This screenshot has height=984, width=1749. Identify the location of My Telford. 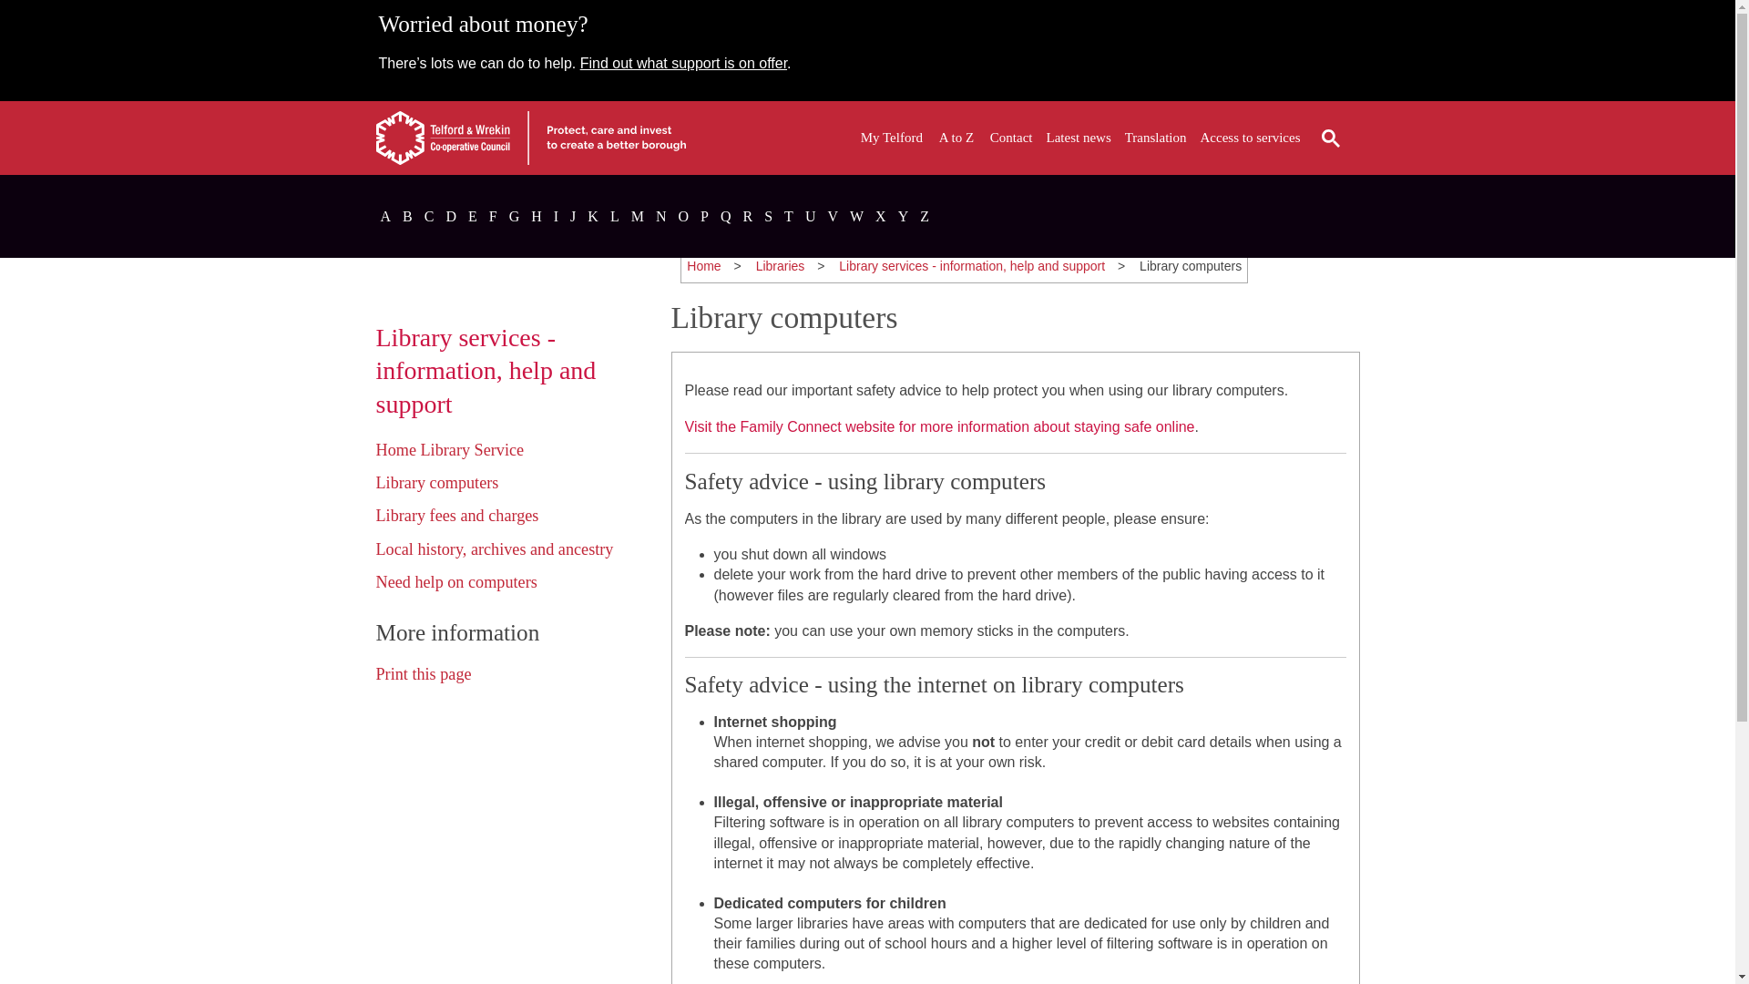
(891, 138).